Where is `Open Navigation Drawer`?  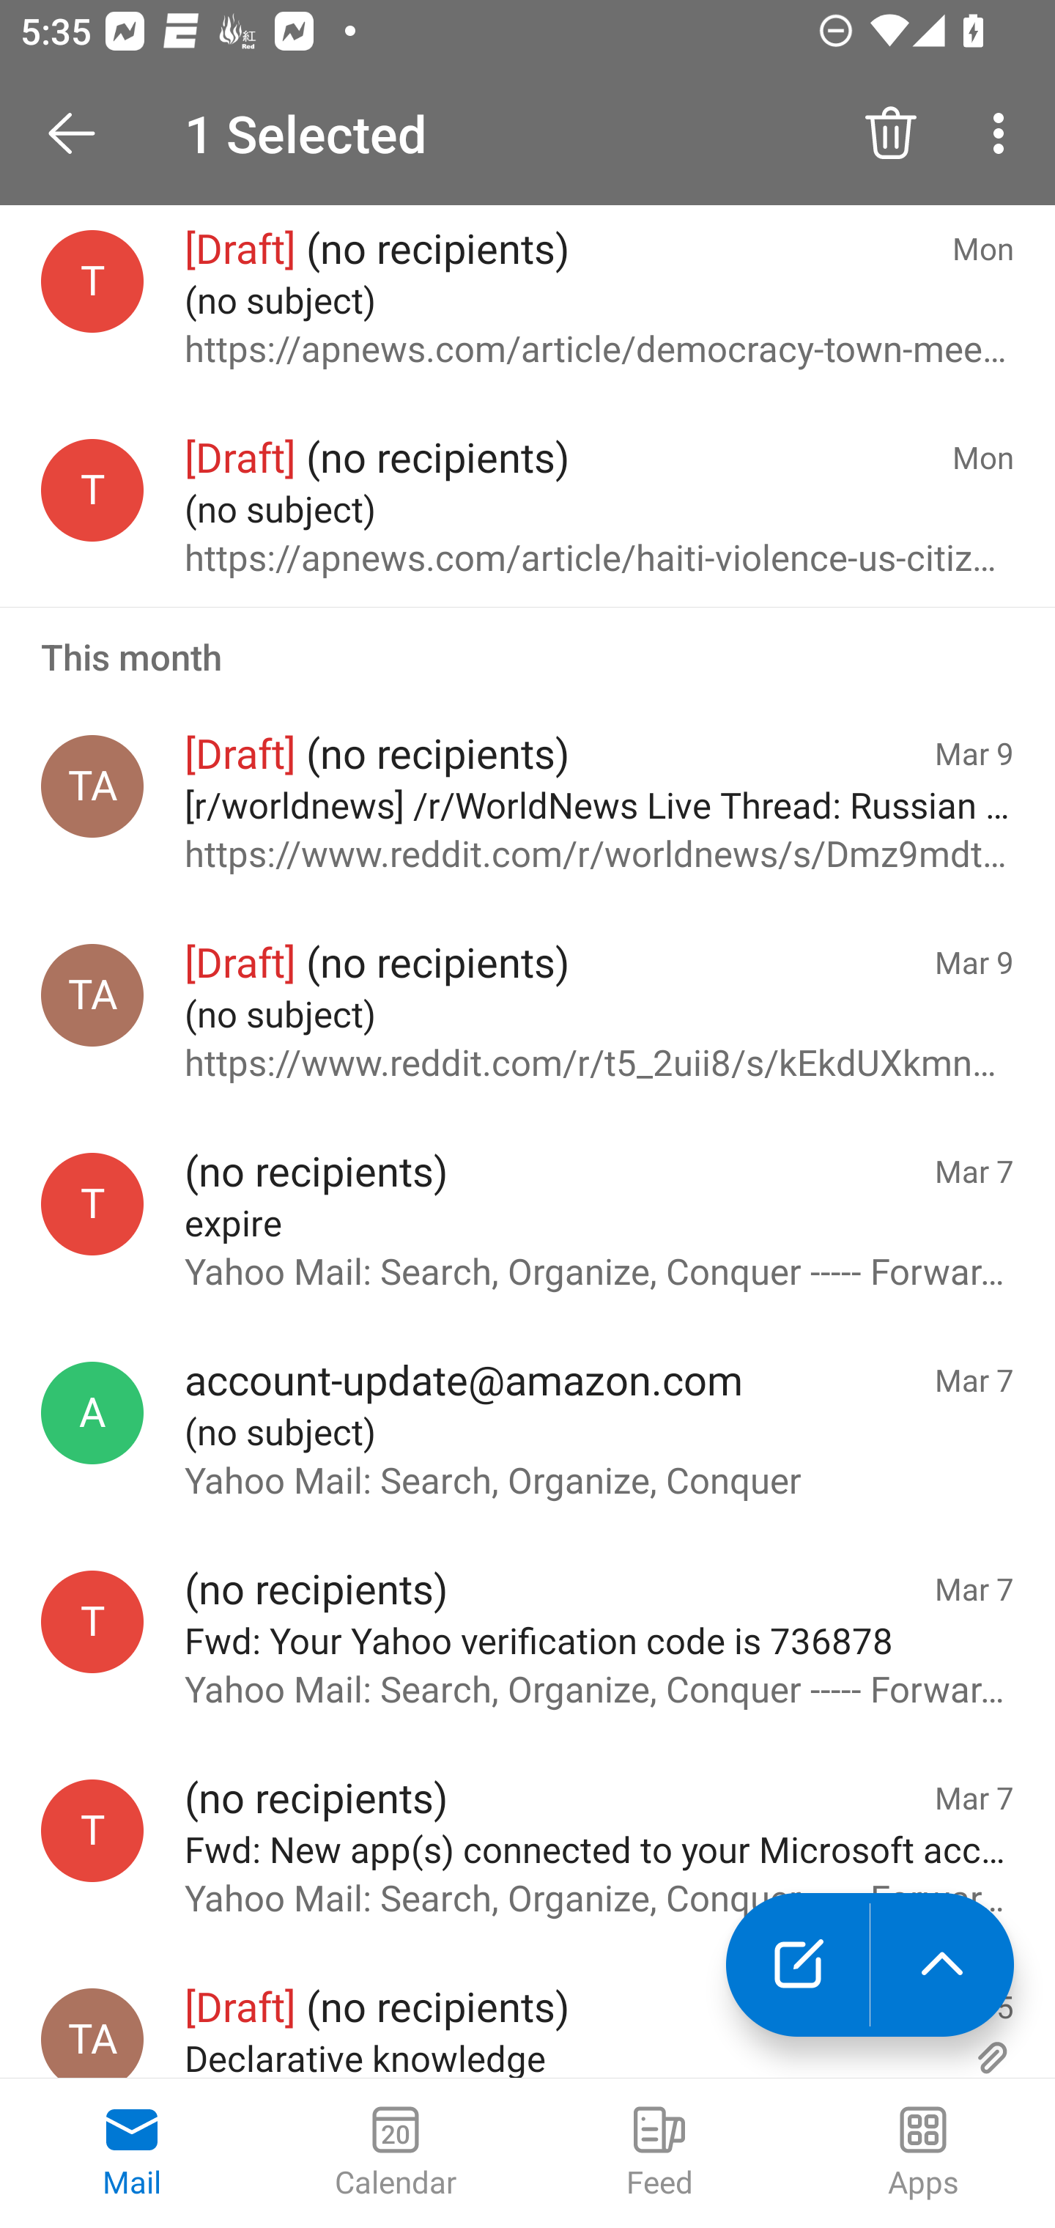
Open Navigation Drawer is located at coordinates (81, 133).